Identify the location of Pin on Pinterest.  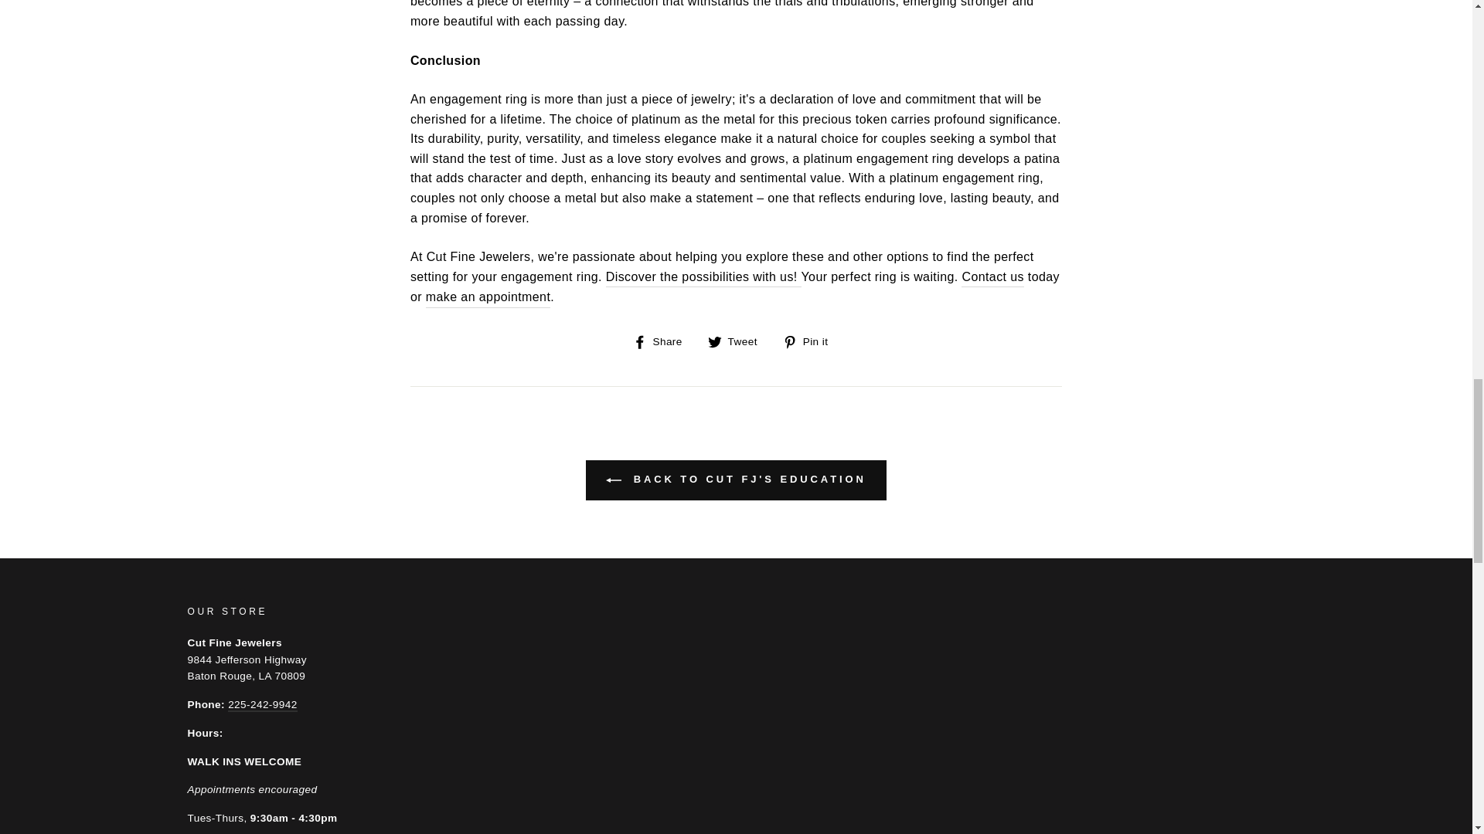
(812, 341).